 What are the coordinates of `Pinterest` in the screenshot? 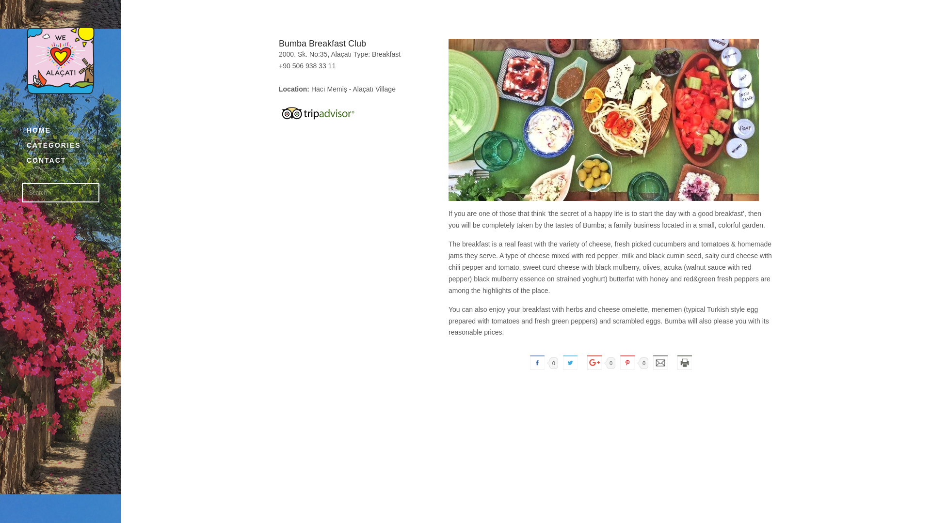 It's located at (627, 362).